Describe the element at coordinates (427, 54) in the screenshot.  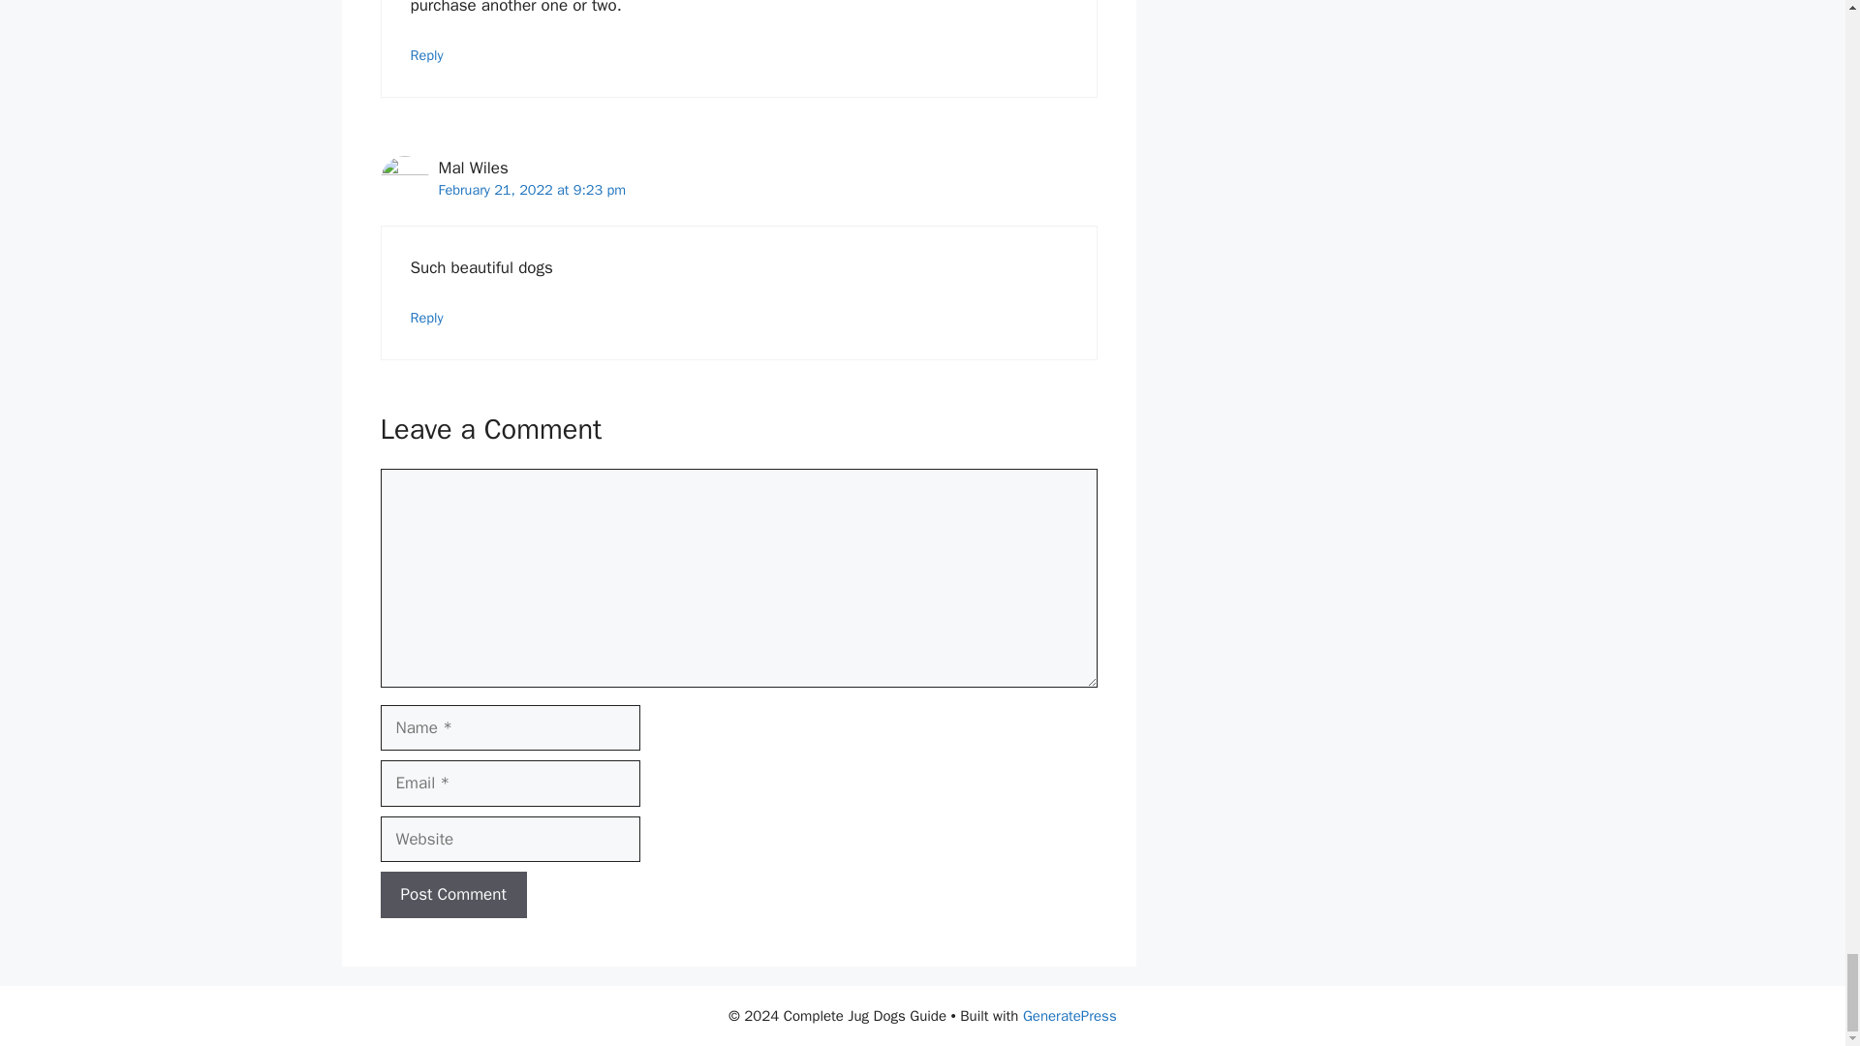
I see `Reply` at that location.